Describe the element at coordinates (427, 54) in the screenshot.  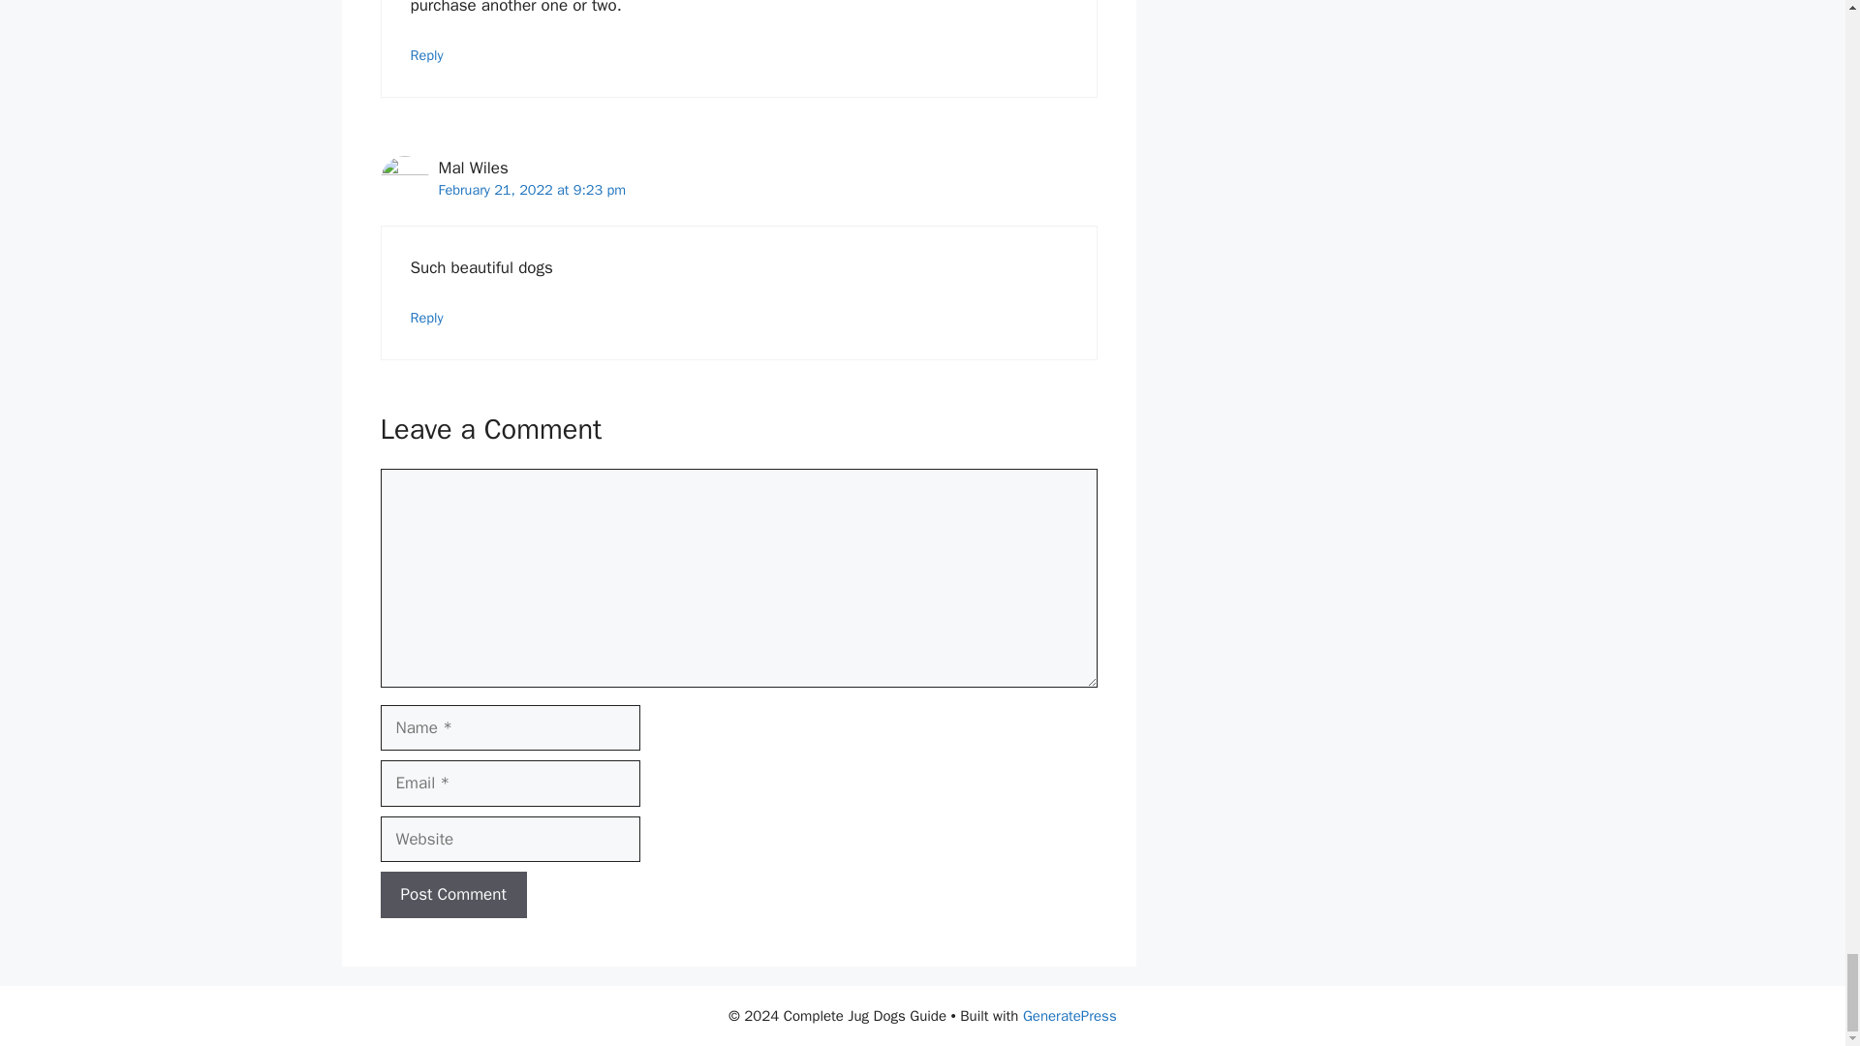
I see `Reply` at that location.